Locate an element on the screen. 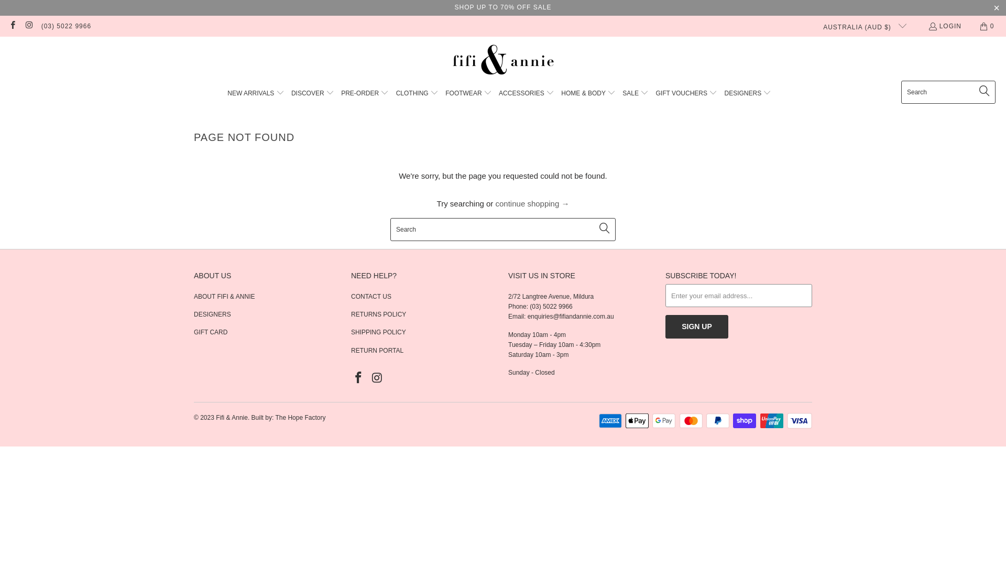 The height and width of the screenshot is (566, 1006). DESIGNERS is located at coordinates (213, 314).